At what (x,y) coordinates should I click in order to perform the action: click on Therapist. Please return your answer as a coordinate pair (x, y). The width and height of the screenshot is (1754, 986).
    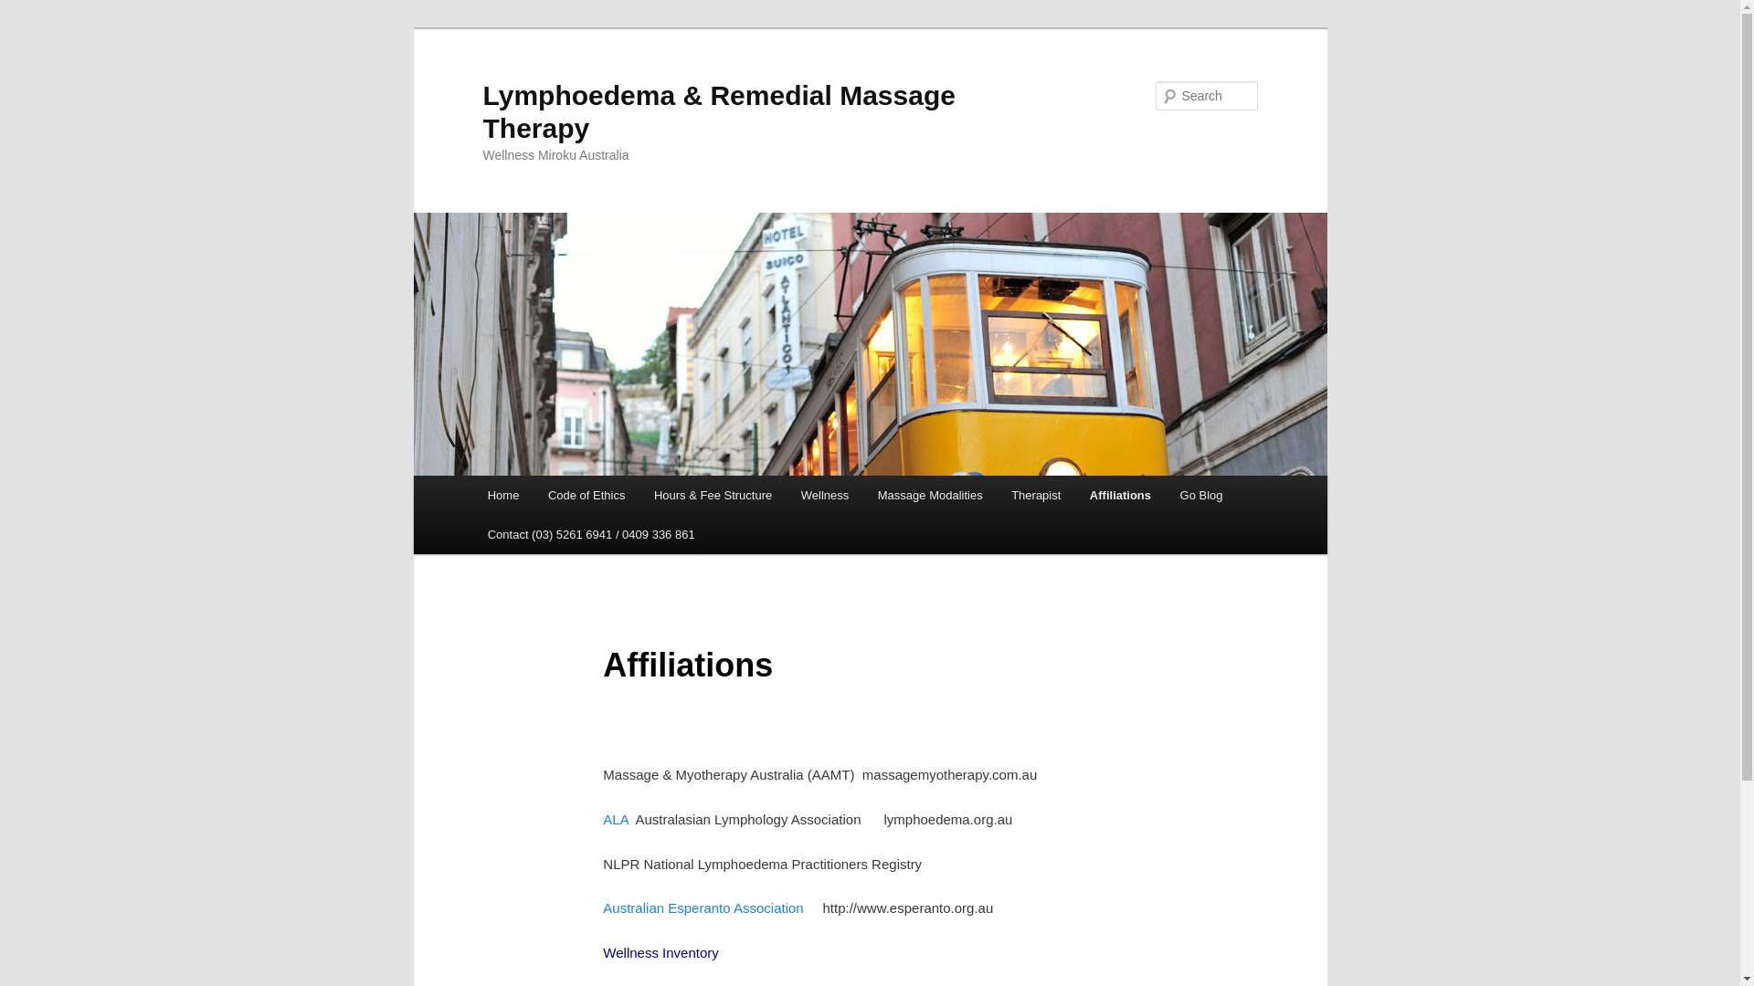
    Looking at the image, I should click on (1036, 495).